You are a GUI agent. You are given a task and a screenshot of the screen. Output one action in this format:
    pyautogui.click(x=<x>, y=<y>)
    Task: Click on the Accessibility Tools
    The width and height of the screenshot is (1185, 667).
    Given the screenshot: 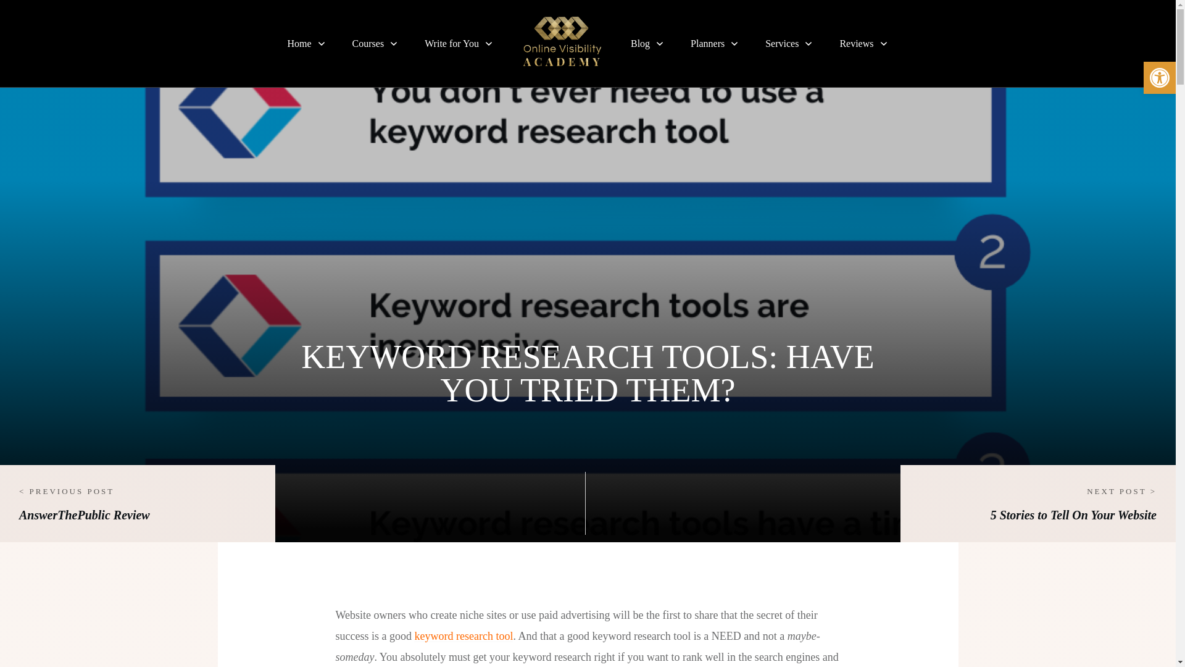 What is the action you would take?
    pyautogui.click(x=1159, y=78)
    